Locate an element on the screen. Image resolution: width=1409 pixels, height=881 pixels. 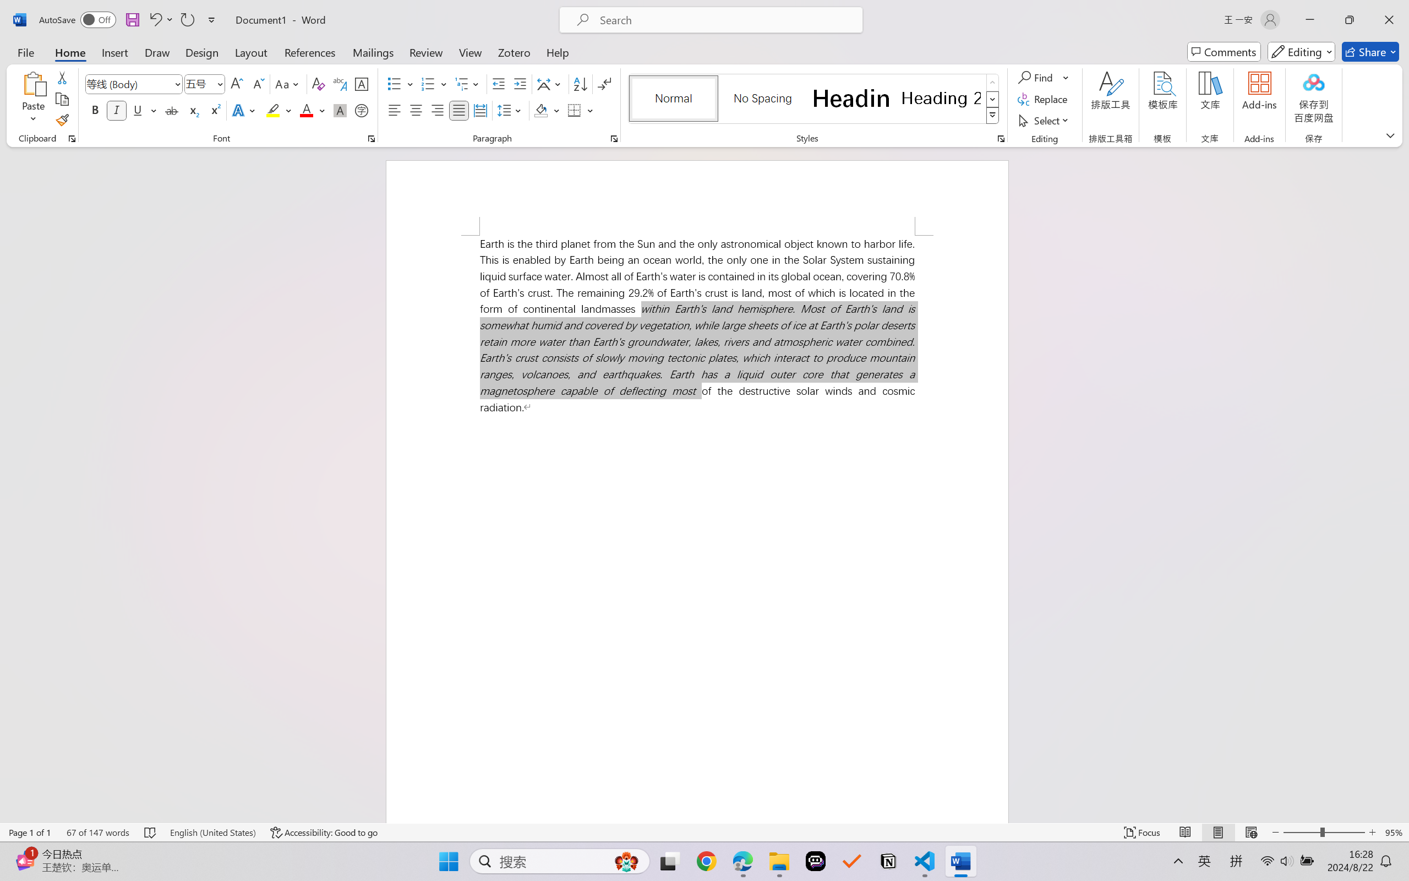
Asian Layout is located at coordinates (550, 84).